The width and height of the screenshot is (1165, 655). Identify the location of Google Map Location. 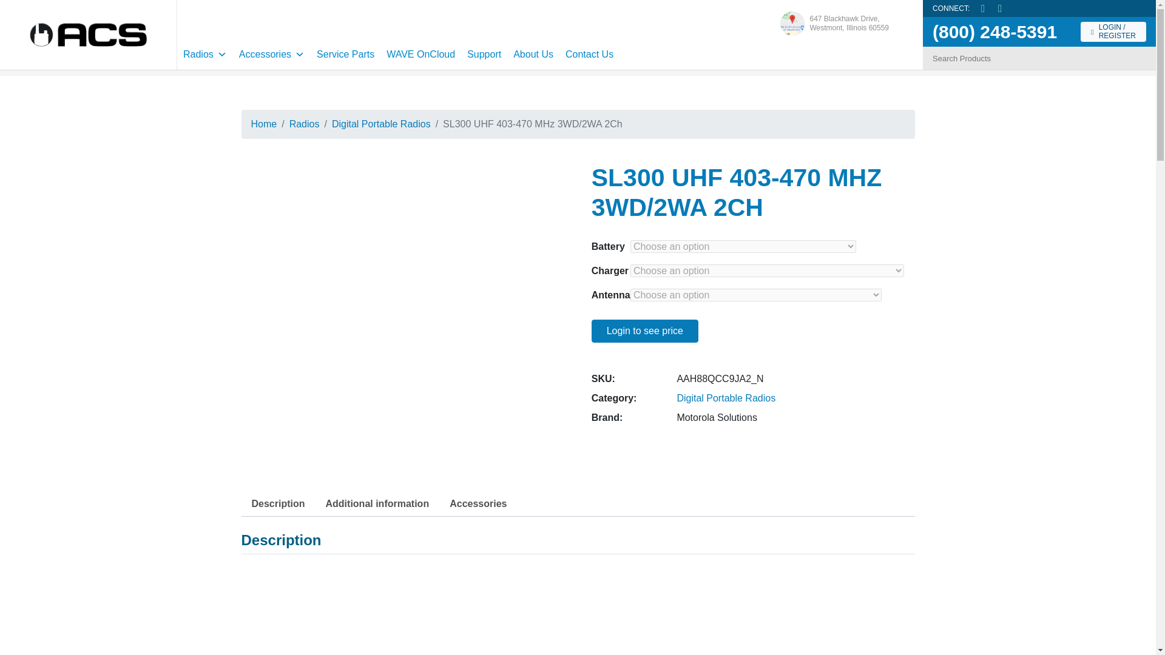
(1113, 32).